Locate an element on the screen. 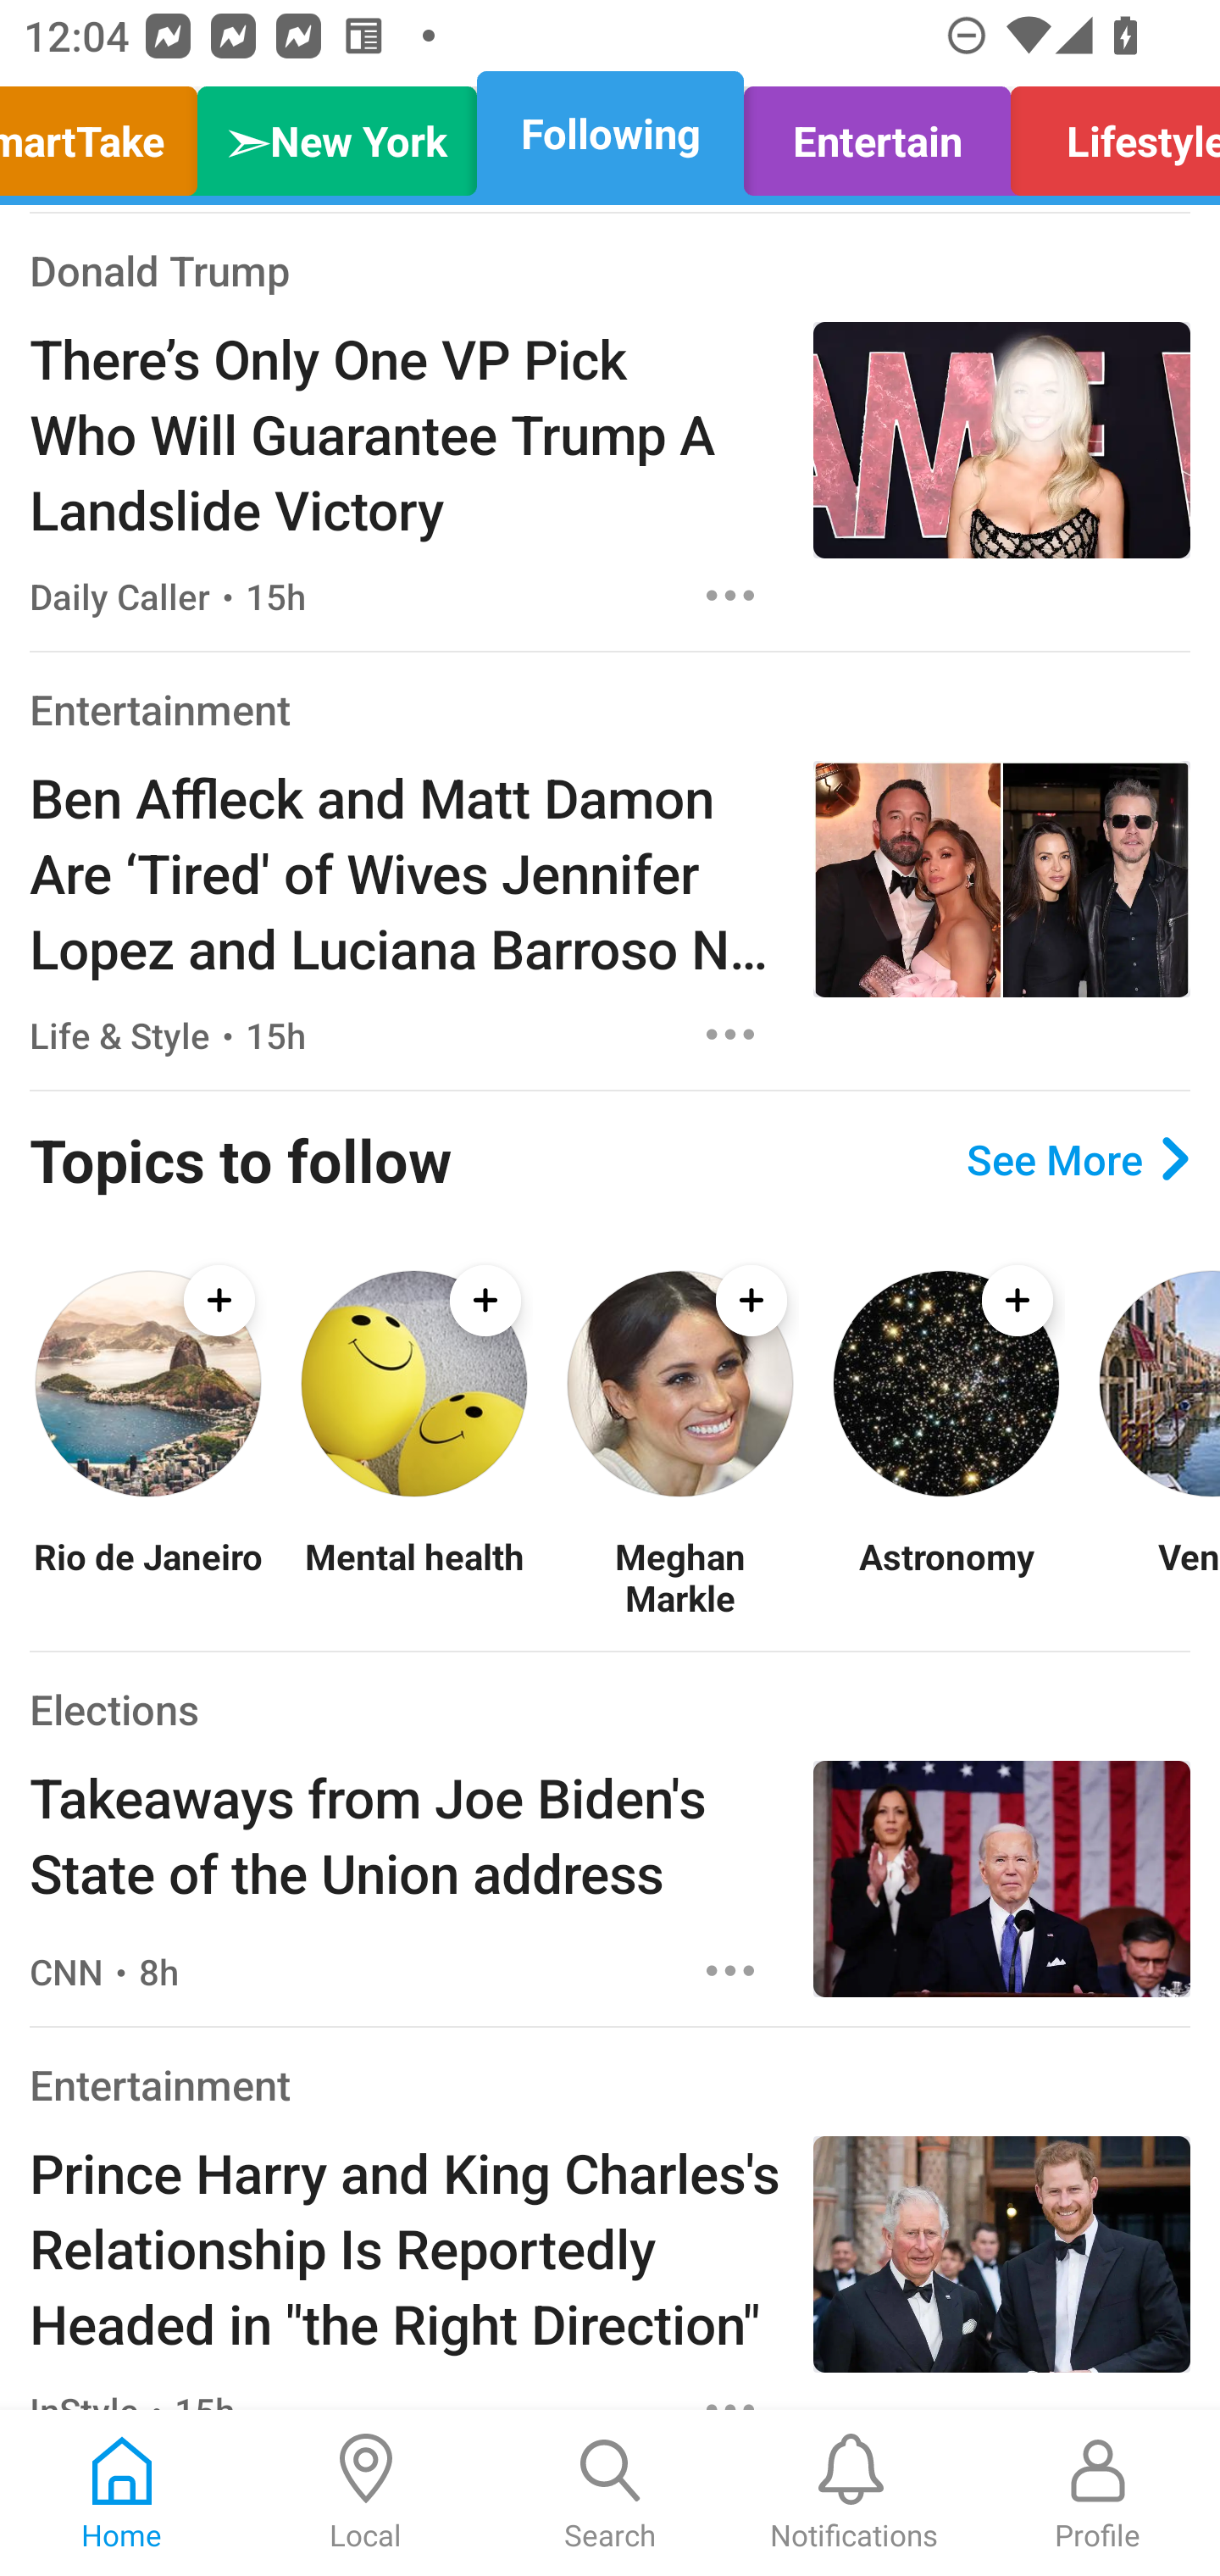 This screenshot has width=1220, height=2576. Options is located at coordinates (730, 1971).